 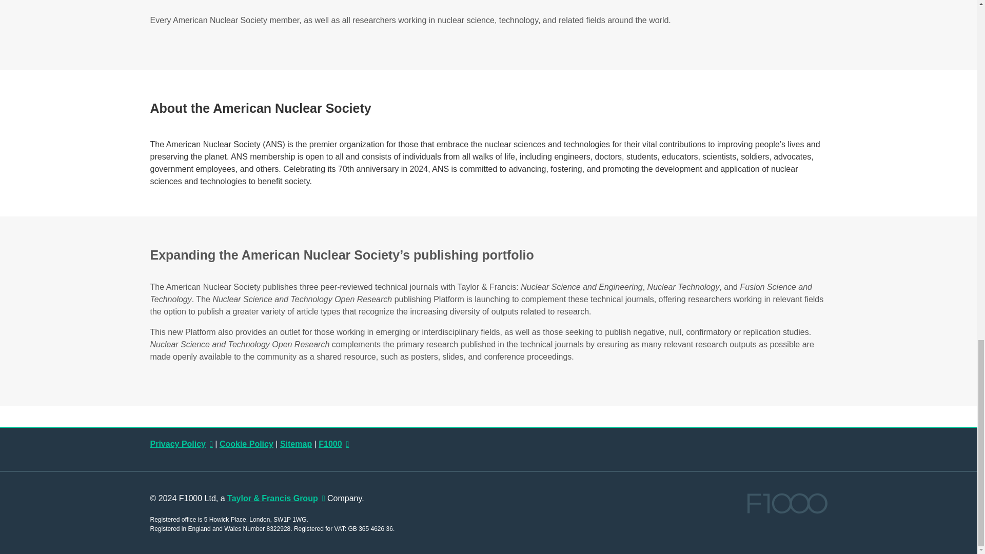 I want to click on Sitemap, so click(x=295, y=444).